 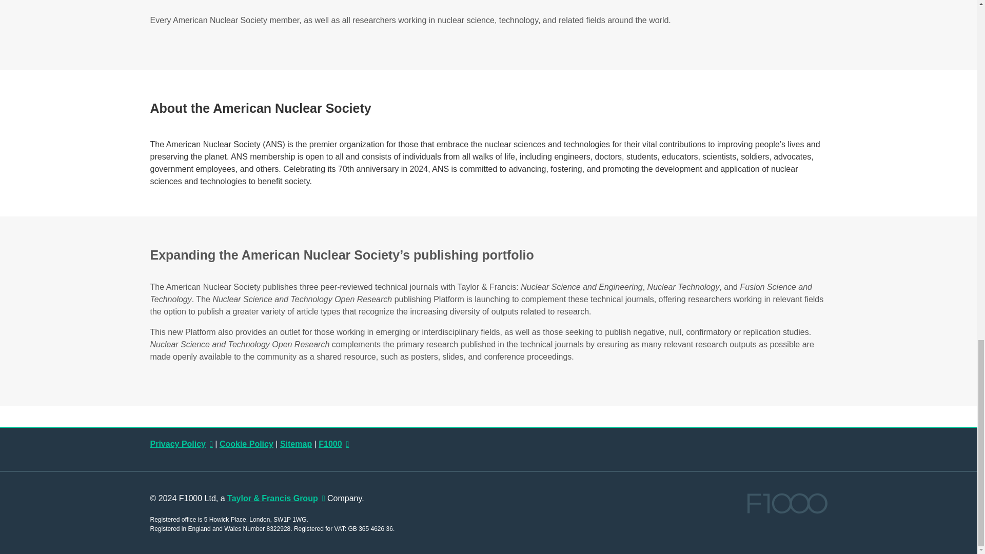 I want to click on Sitemap, so click(x=295, y=444).